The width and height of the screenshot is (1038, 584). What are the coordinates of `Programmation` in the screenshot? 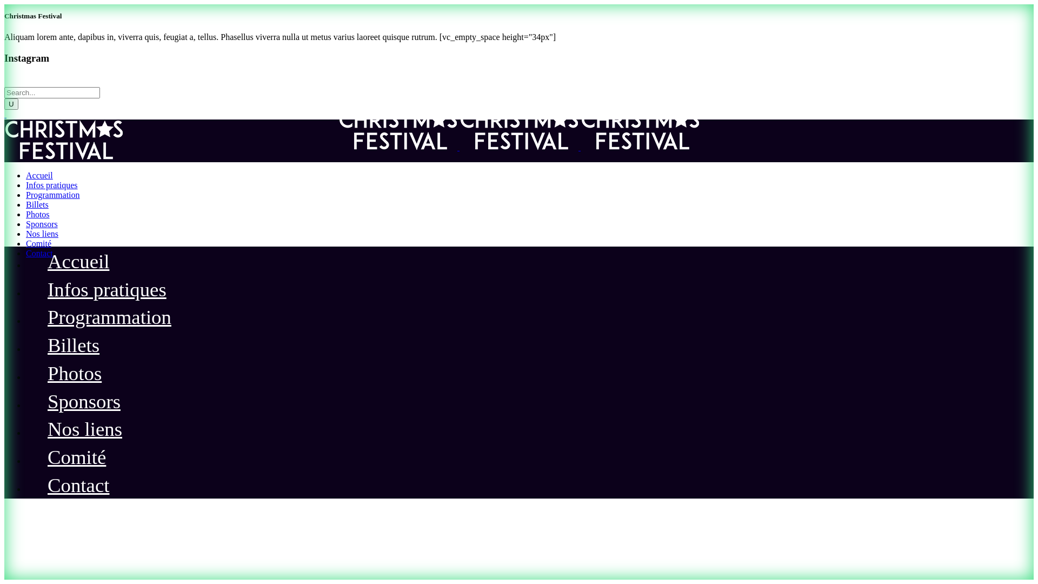 It's located at (109, 319).